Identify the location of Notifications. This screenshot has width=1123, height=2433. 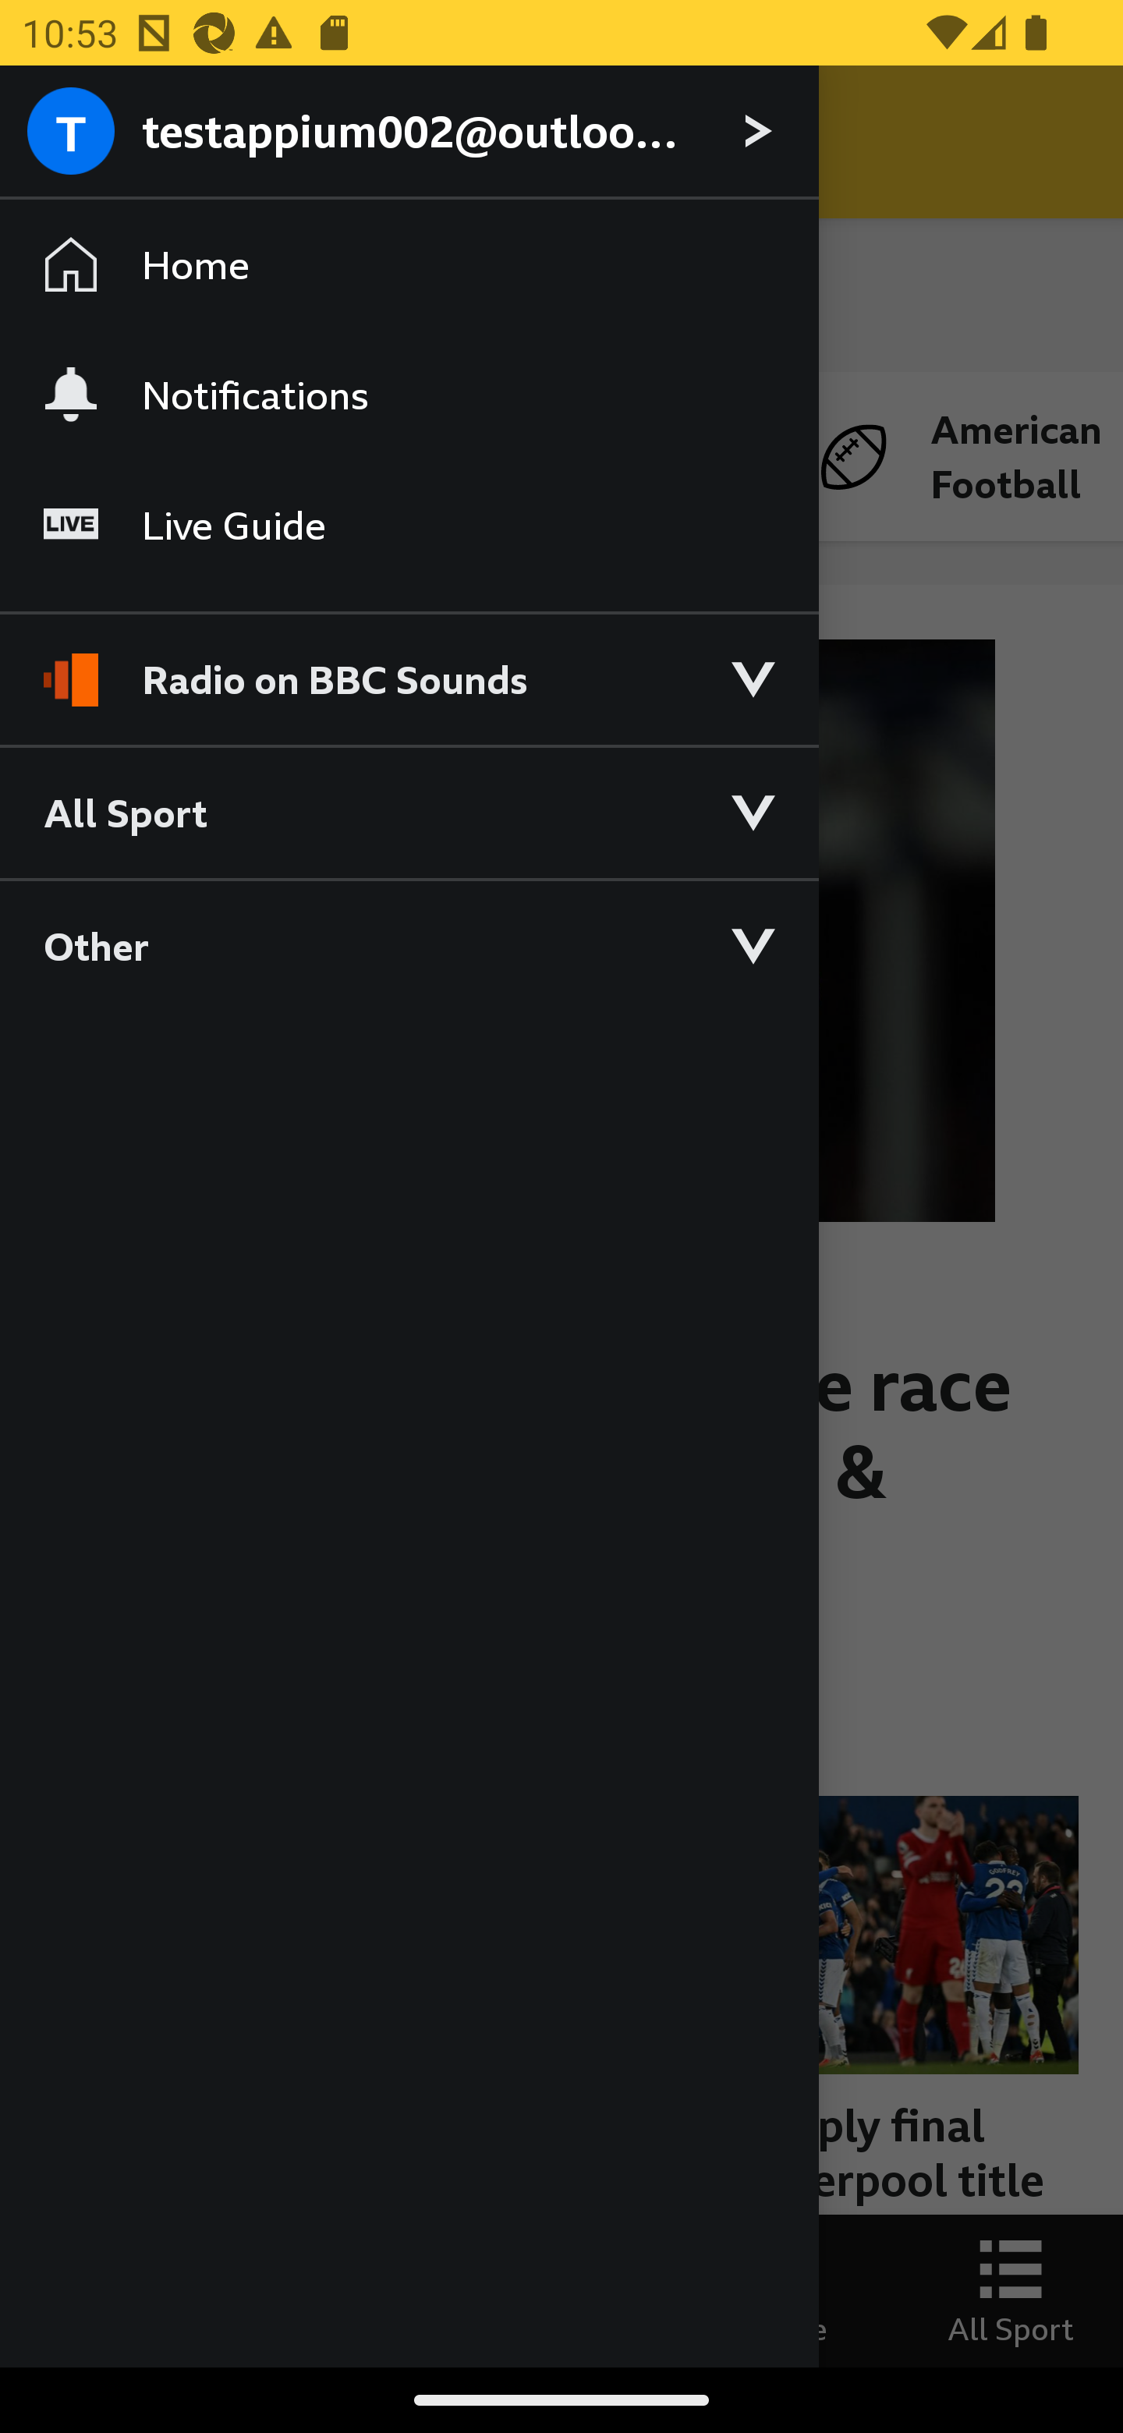
(409, 394).